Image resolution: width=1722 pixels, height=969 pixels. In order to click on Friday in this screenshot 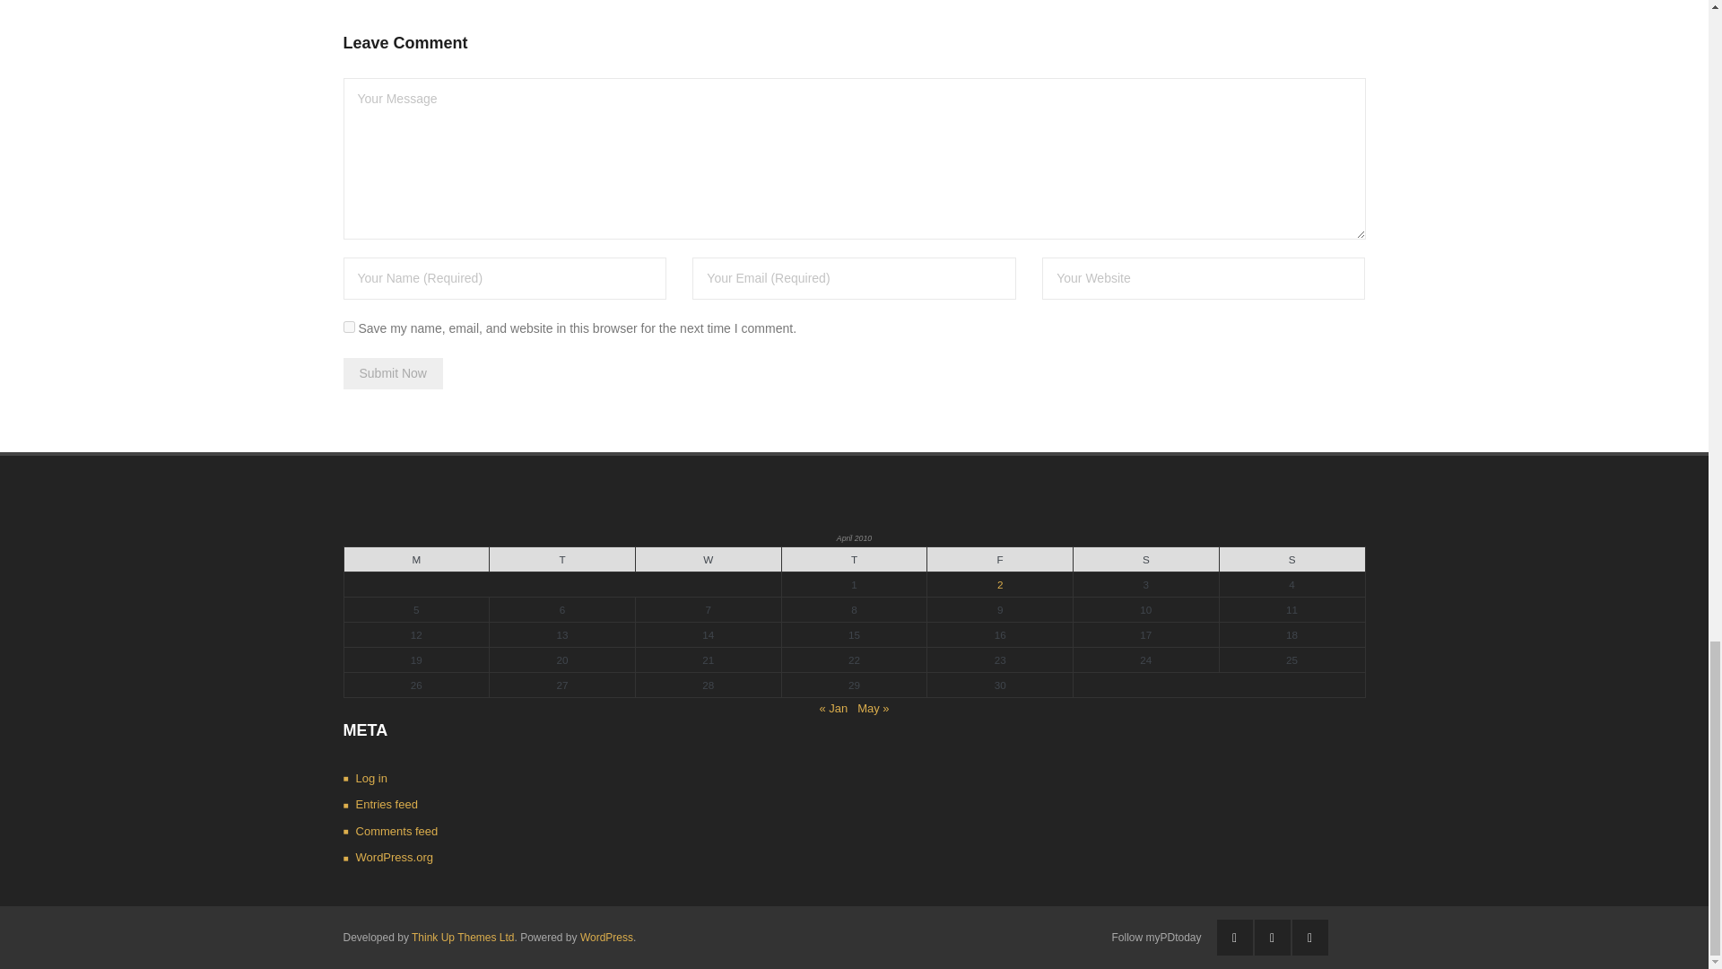, I will do `click(1000, 560)`.